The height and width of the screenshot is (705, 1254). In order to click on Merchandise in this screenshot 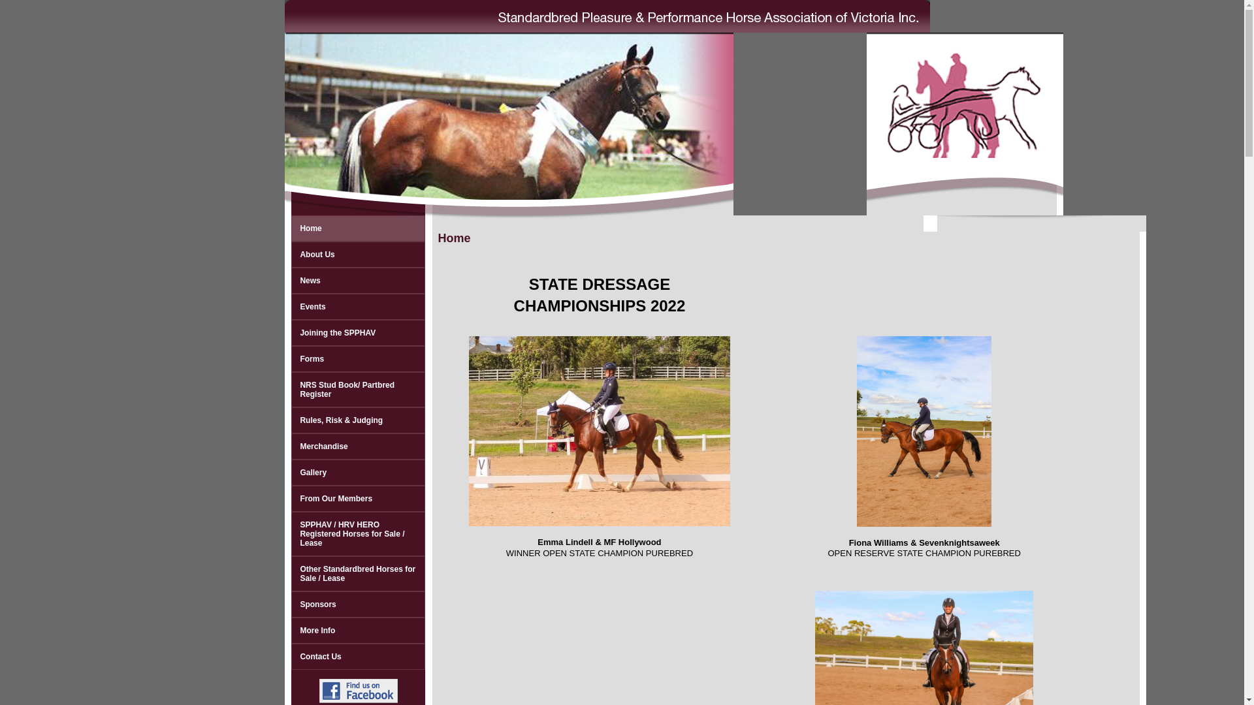, I will do `click(358, 446)`.